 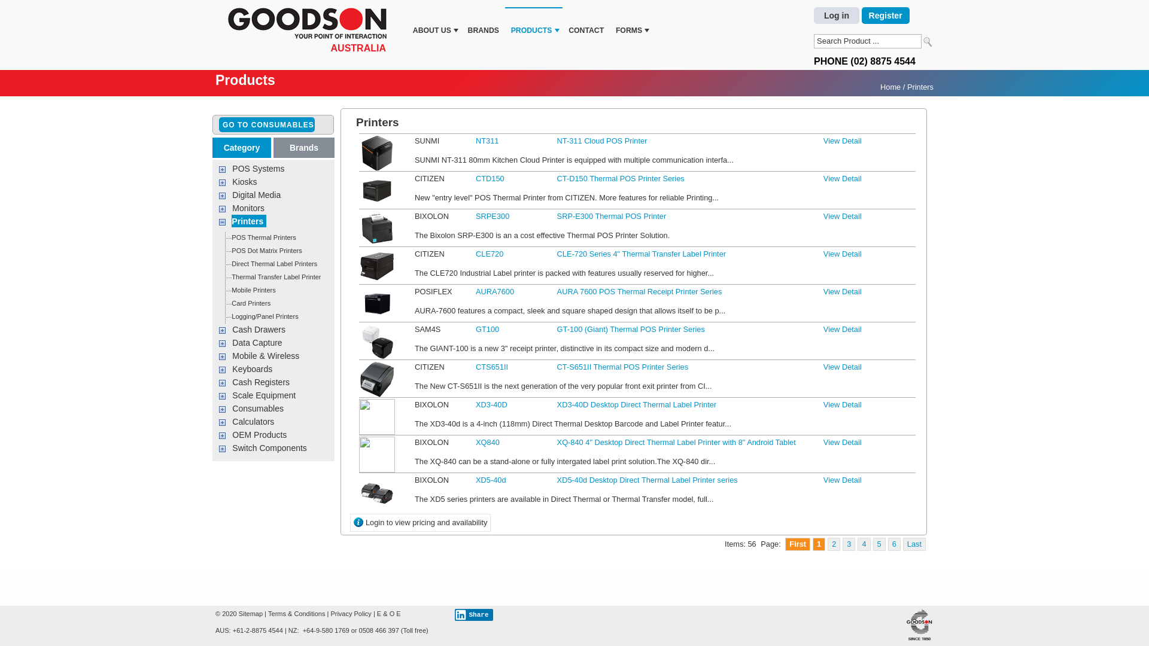 I want to click on View Detail, so click(x=843, y=404).